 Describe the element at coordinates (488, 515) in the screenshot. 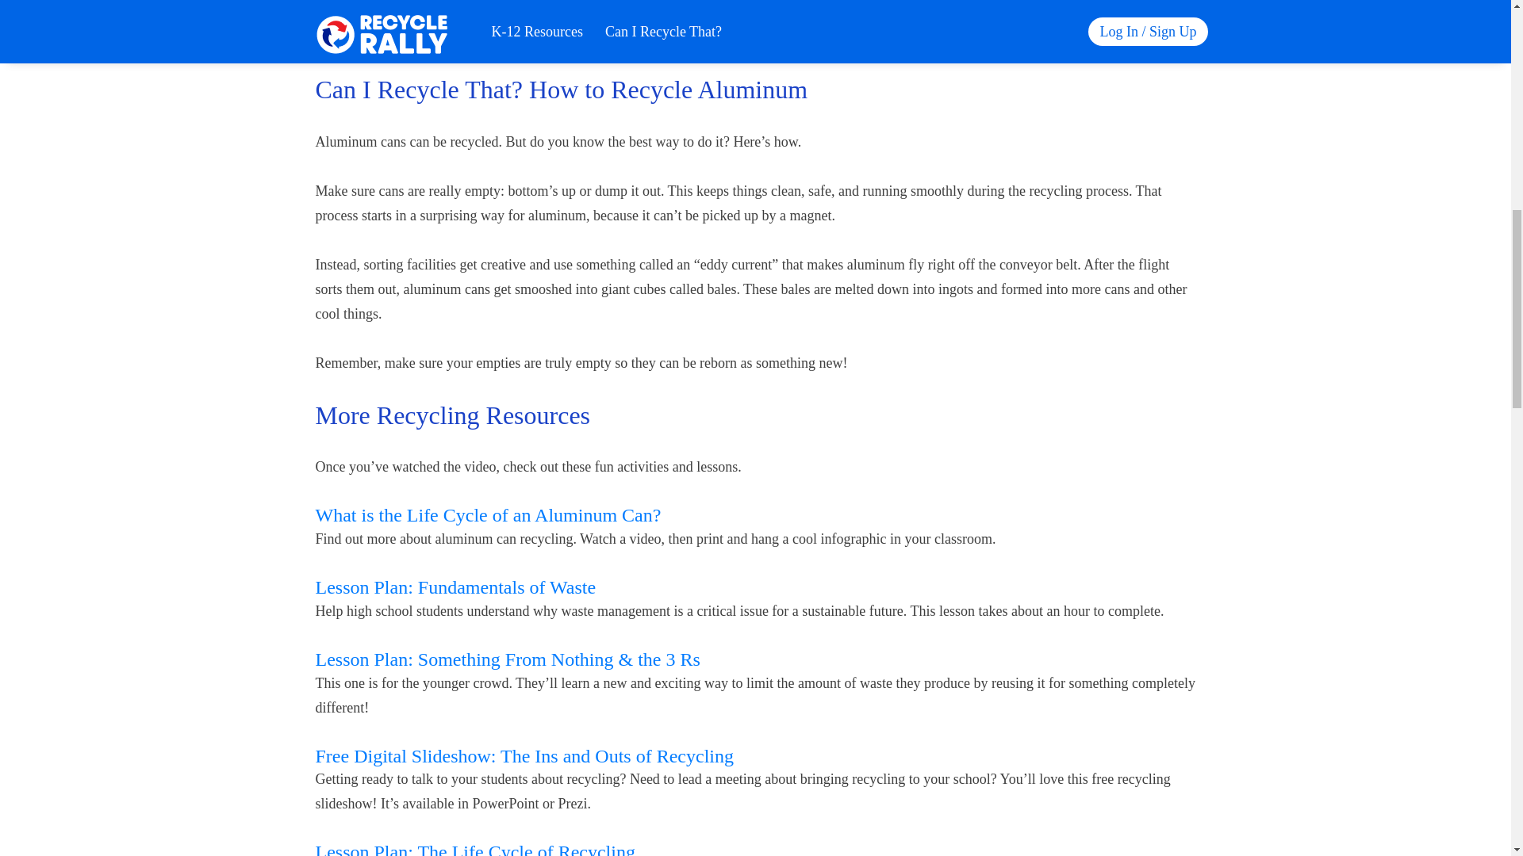

I see `What is the Life Cycle of an Aluminum Can?` at that location.